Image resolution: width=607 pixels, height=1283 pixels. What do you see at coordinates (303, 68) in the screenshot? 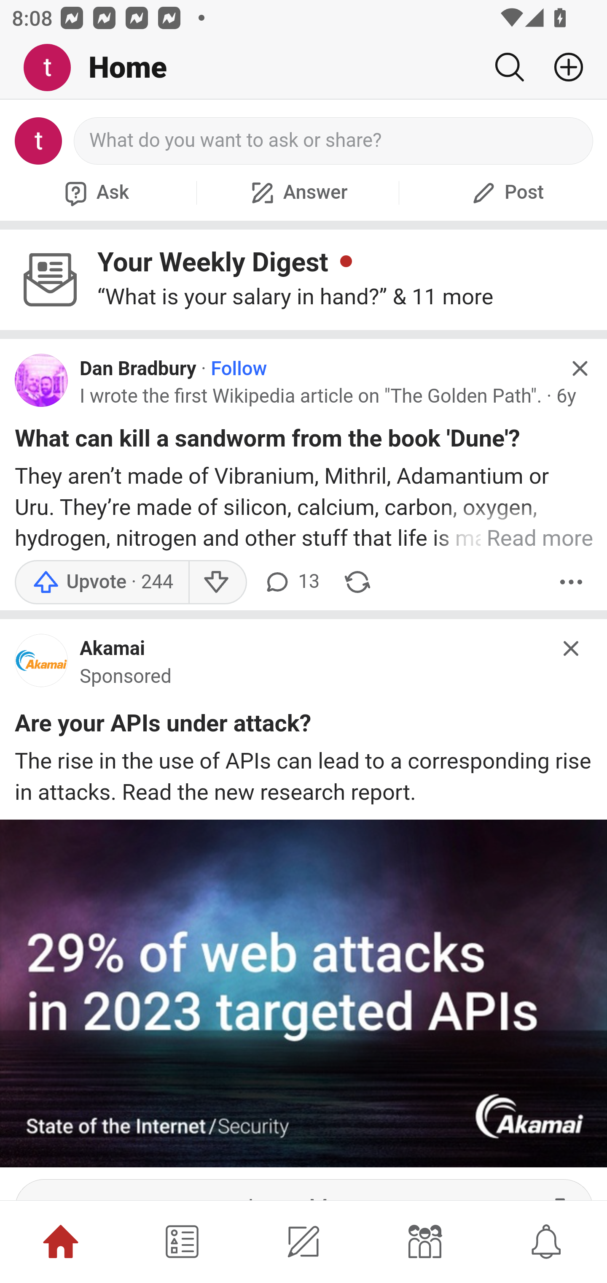
I see `Me Home Search Add` at bounding box center [303, 68].